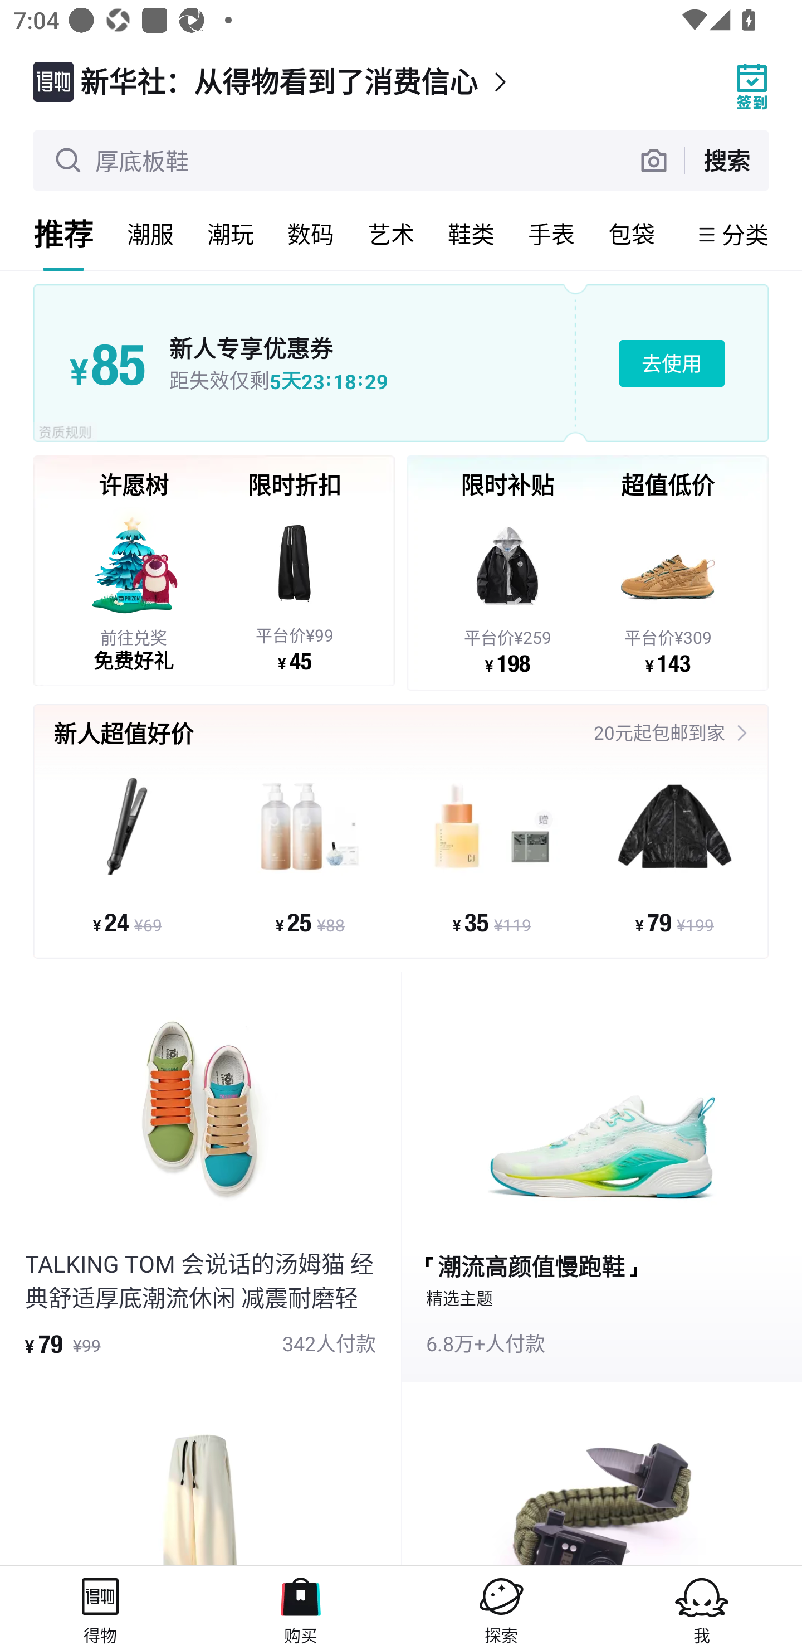  I want to click on 得物, so click(100, 1608).